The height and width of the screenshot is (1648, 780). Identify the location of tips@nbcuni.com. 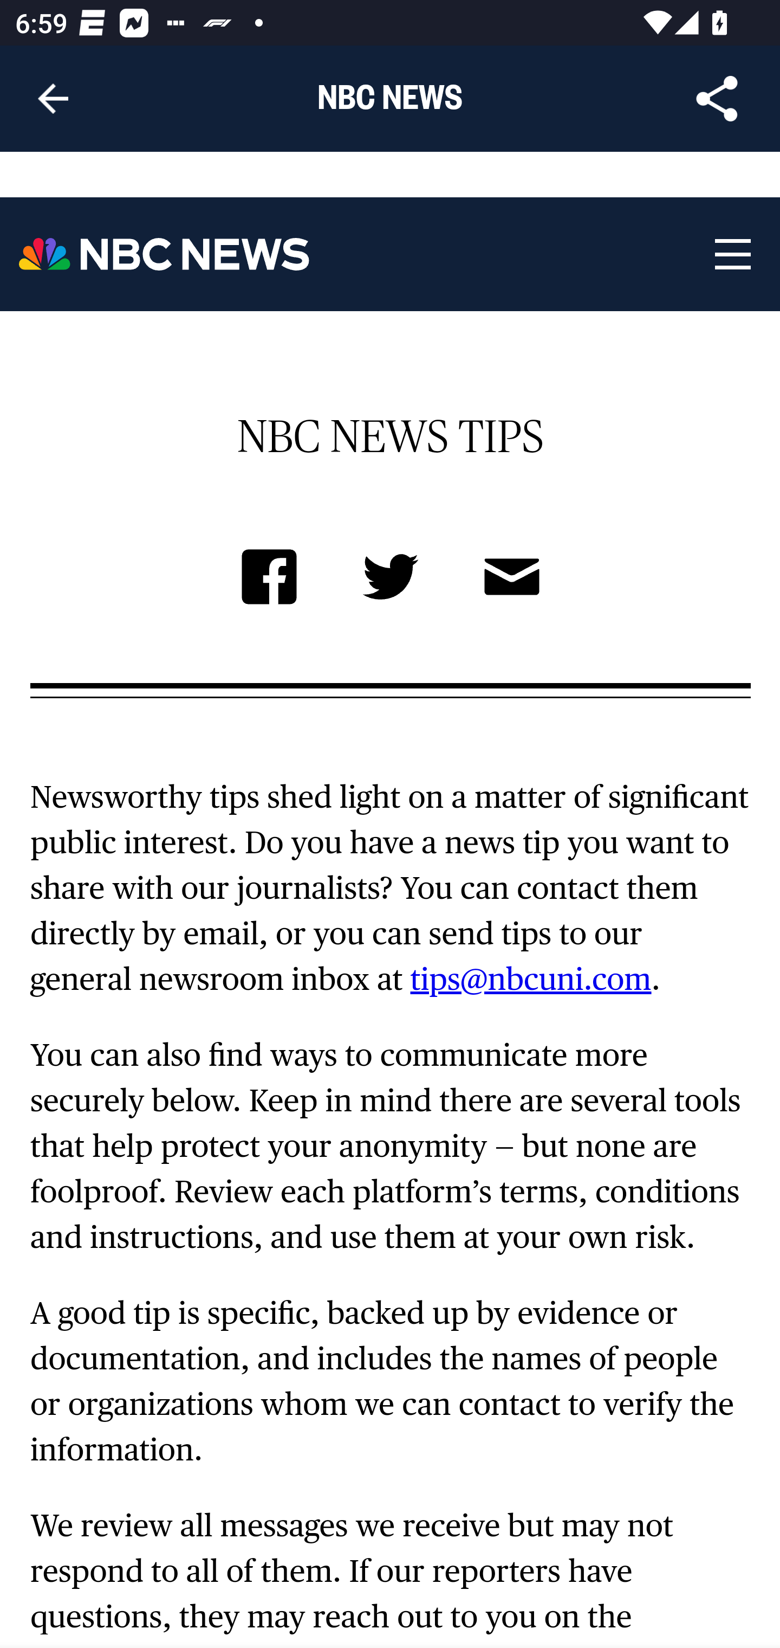
(531, 980).